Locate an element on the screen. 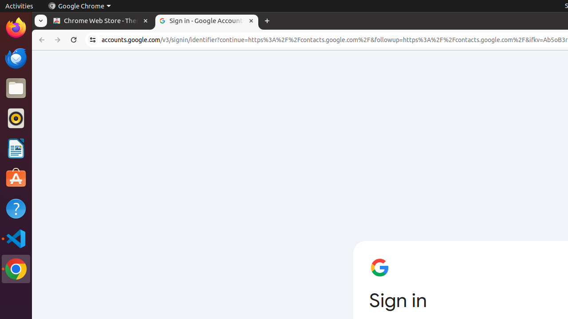 Image resolution: width=568 pixels, height=319 pixels. Thunderbird Mail is located at coordinates (16, 58).